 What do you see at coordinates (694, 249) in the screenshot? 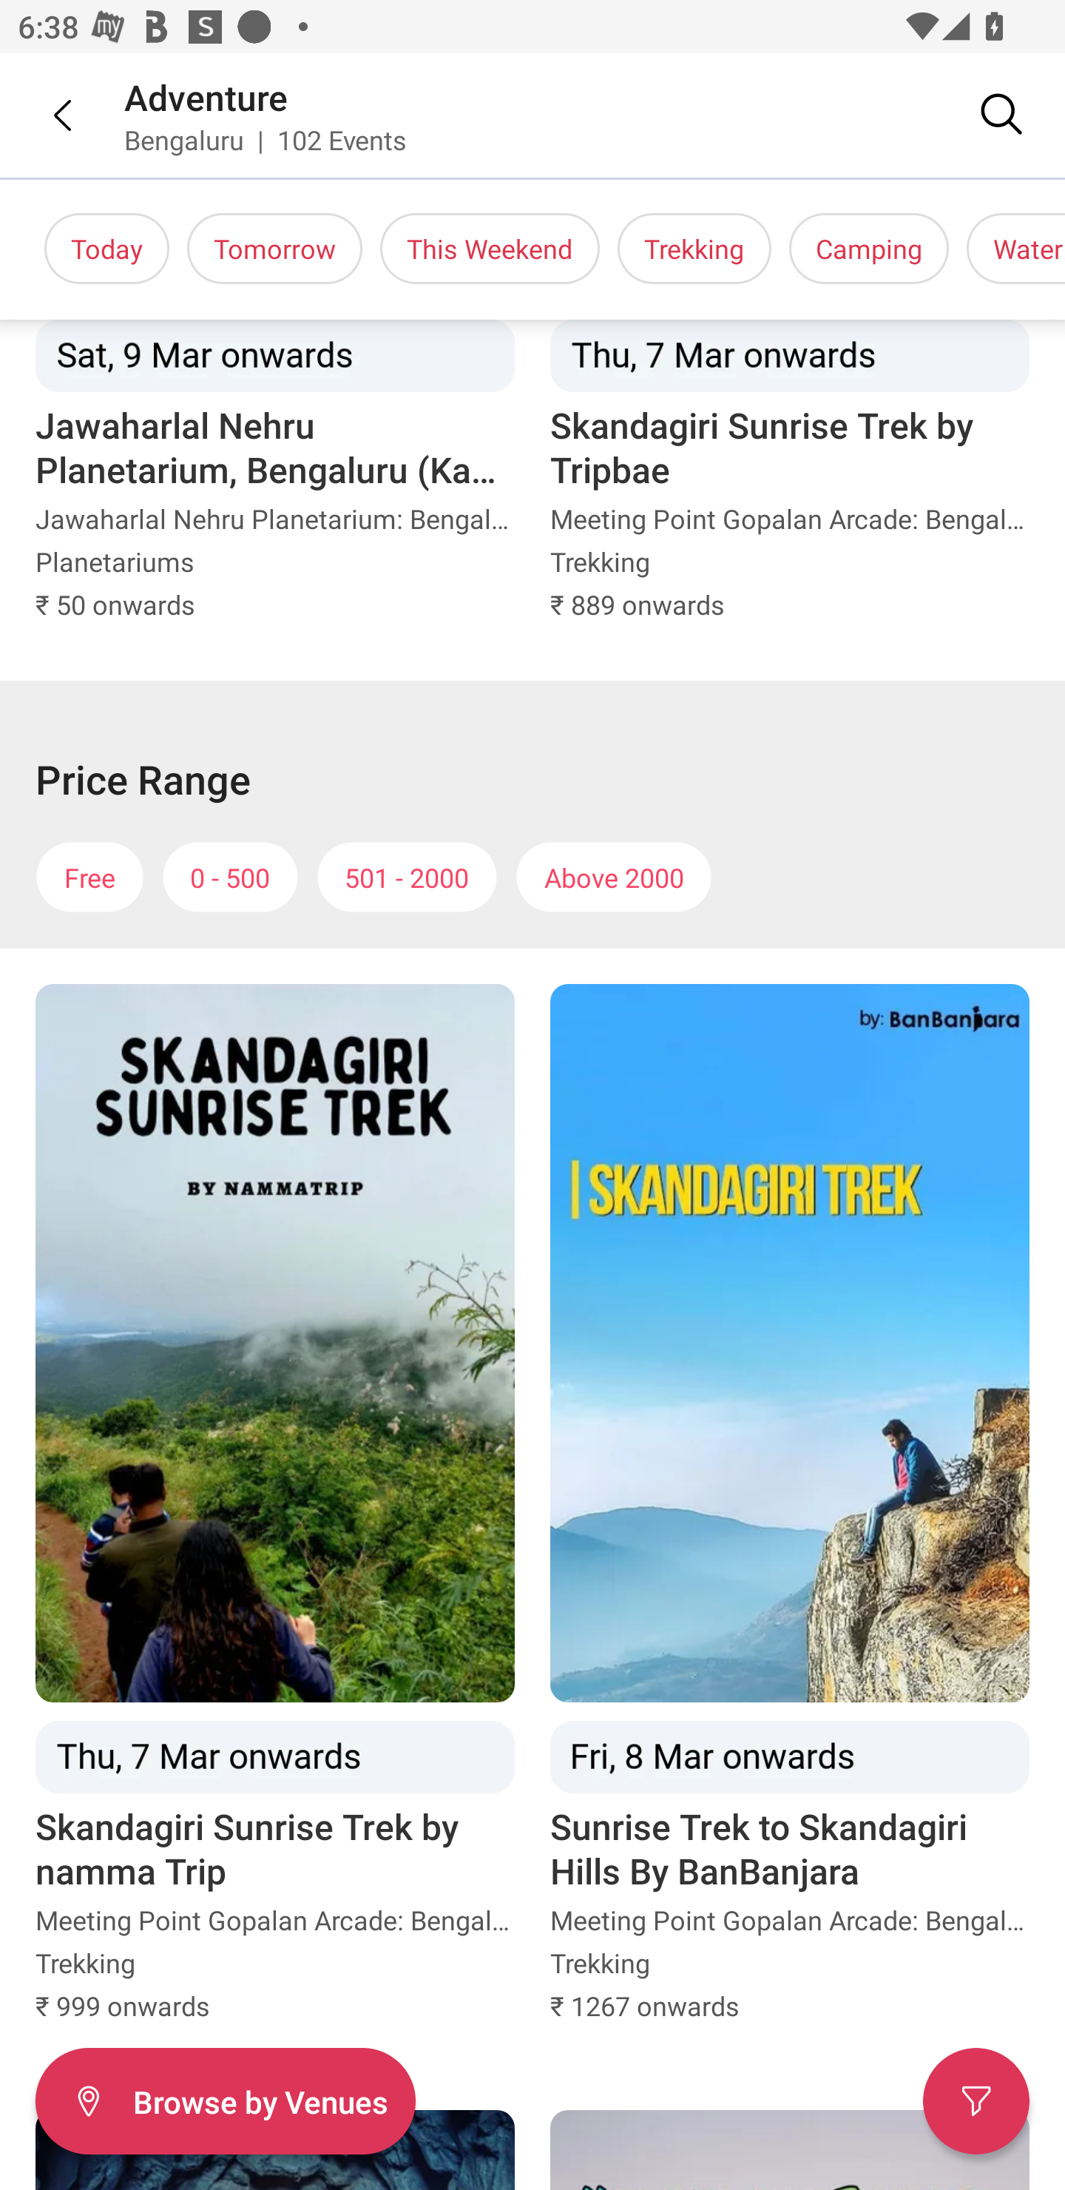
I see `Trekking` at bounding box center [694, 249].